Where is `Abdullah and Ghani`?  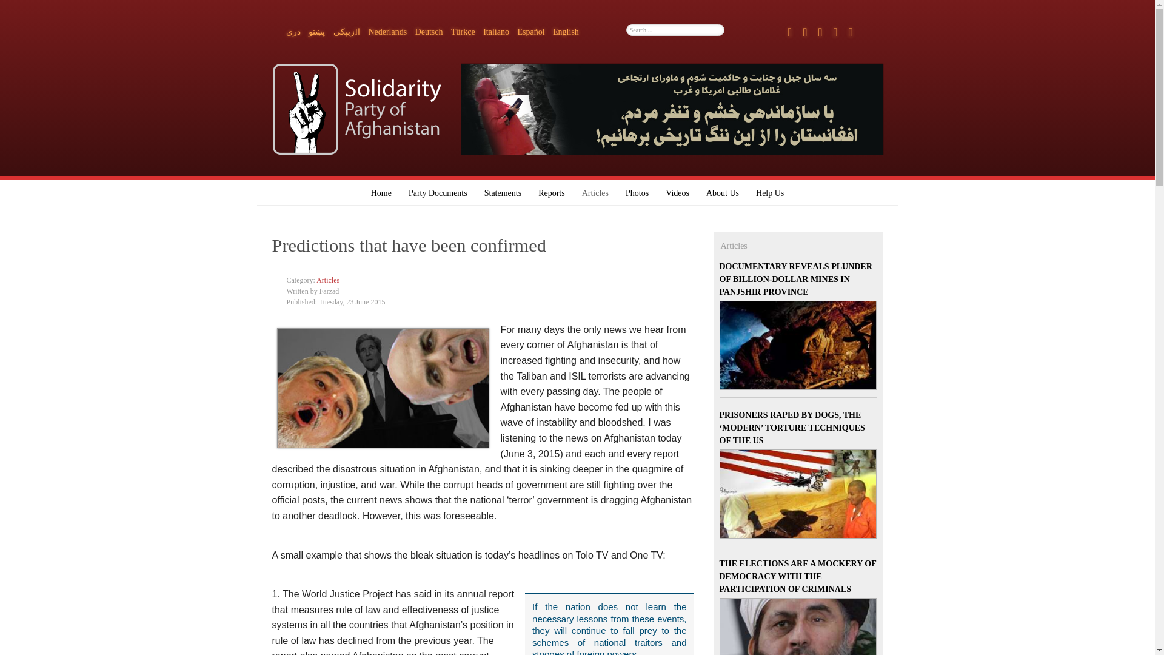 Abdullah and Ghani is located at coordinates (383, 388).